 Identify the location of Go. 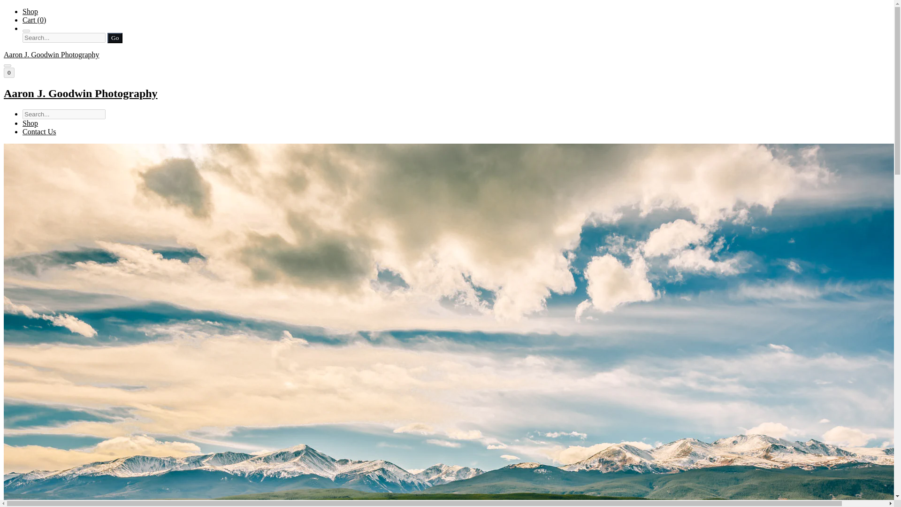
(115, 38).